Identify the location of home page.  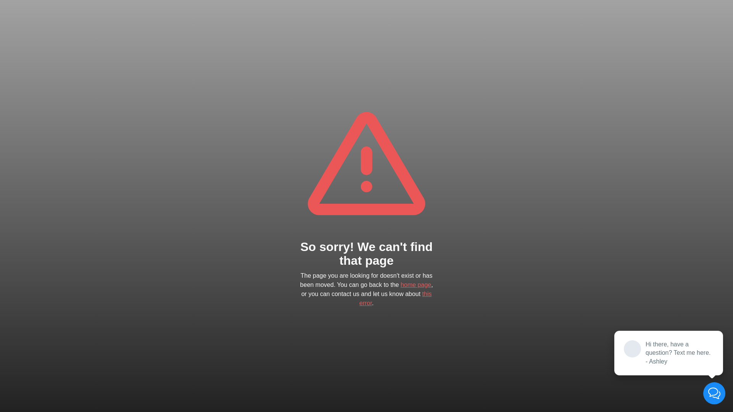
(416, 285).